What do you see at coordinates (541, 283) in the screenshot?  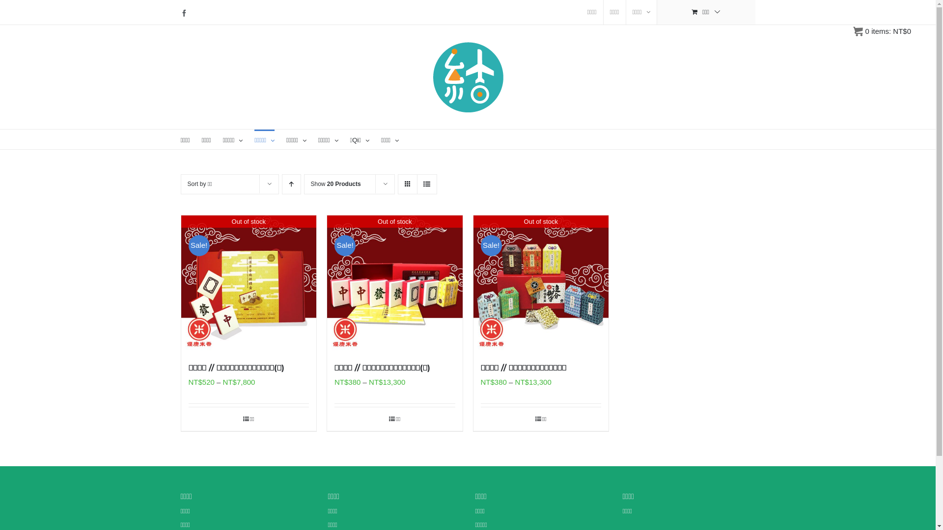 I see `Out of stock
Sale!` at bounding box center [541, 283].